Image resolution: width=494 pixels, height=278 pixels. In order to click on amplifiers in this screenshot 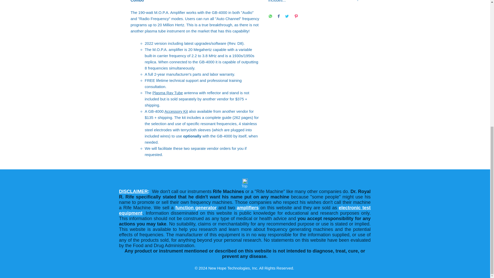, I will do `click(248, 207)`.